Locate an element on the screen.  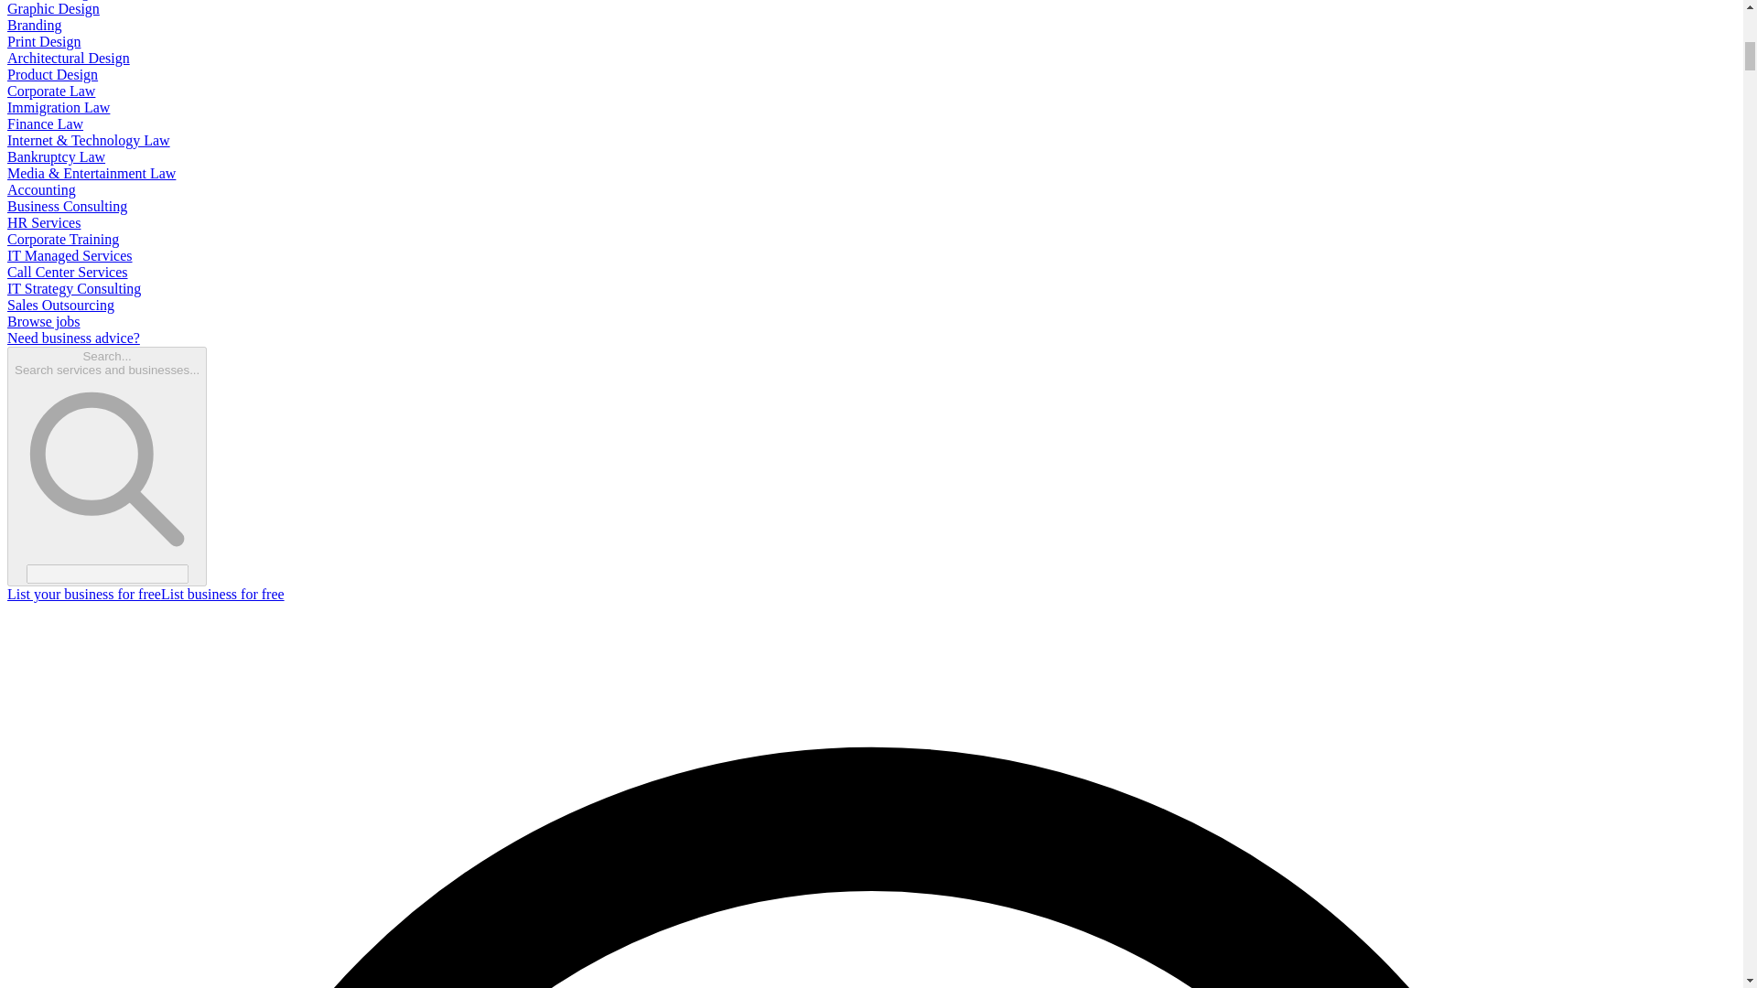
Architectural Design is located at coordinates (68, 59).